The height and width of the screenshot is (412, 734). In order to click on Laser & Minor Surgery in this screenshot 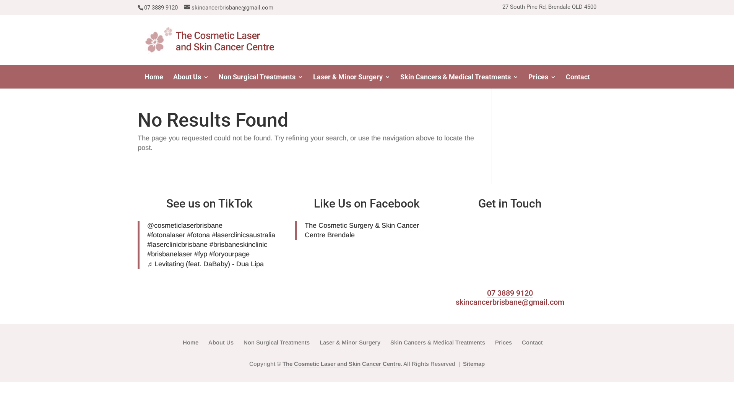, I will do `click(351, 81)`.